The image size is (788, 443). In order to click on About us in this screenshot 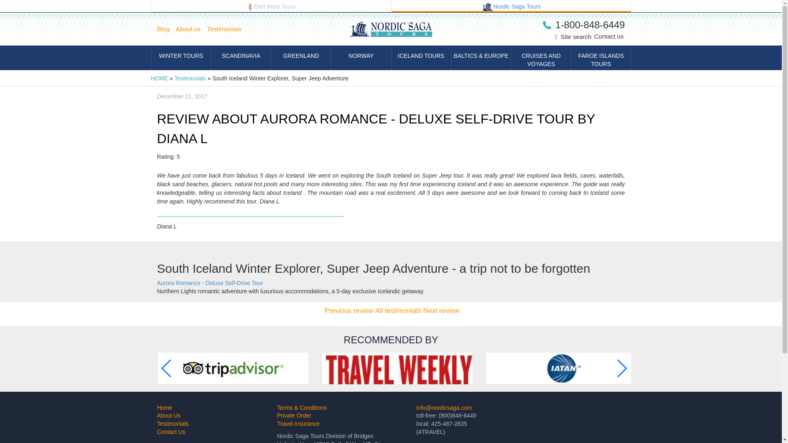, I will do `click(191, 29)`.